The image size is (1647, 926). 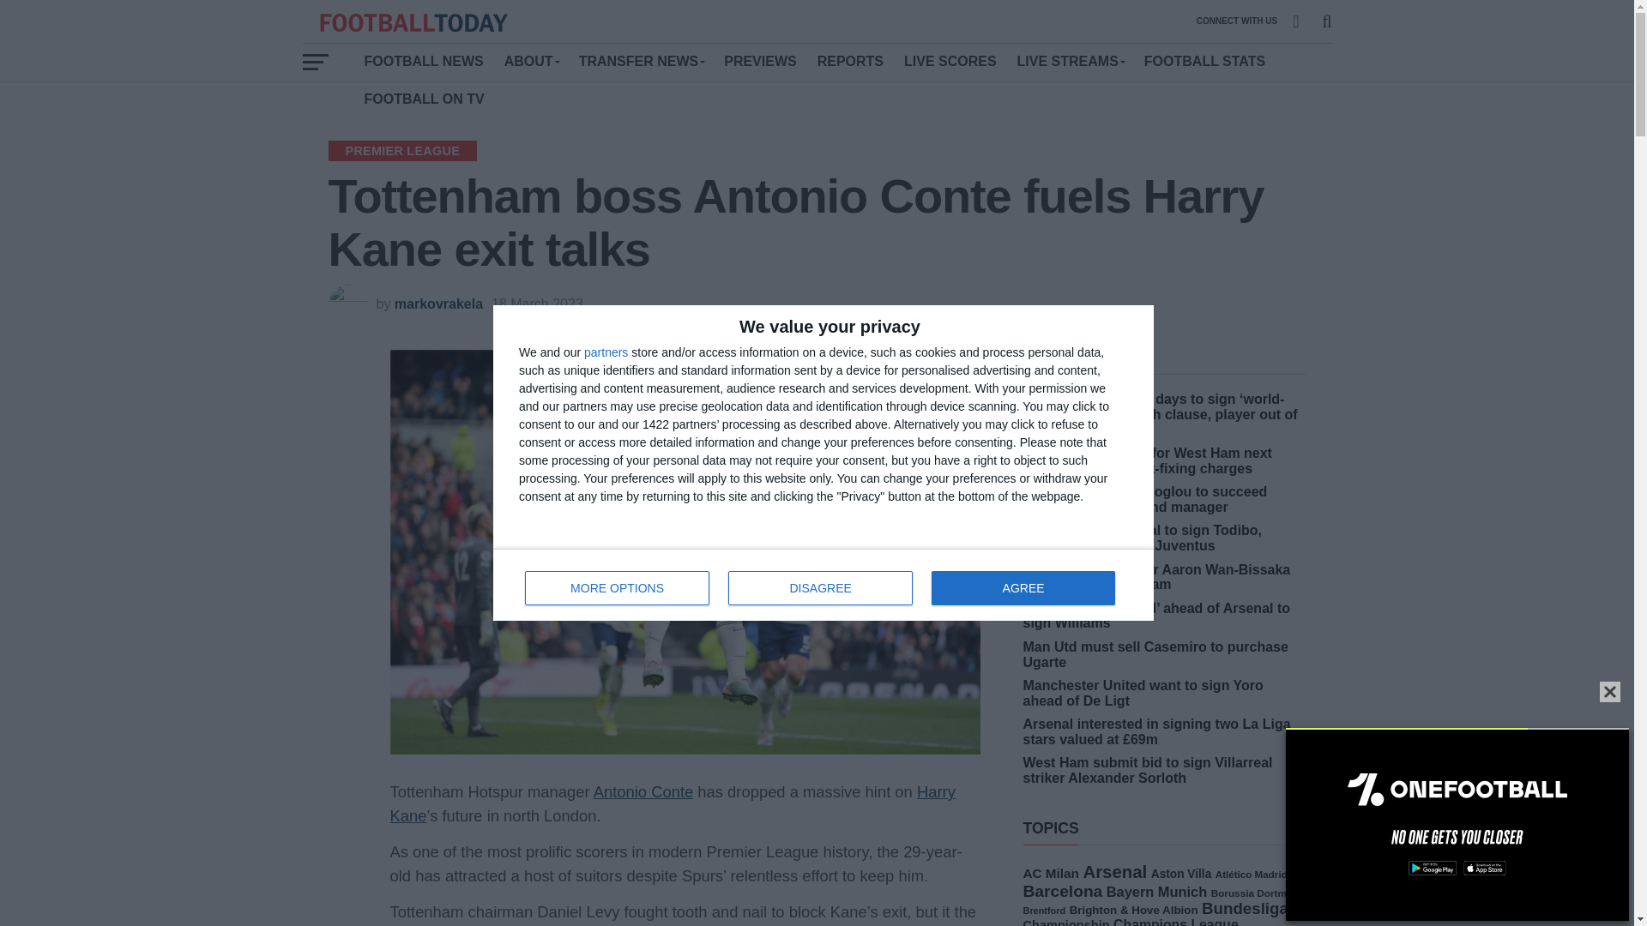 What do you see at coordinates (618, 588) in the screenshot?
I see `MORE OPTIONS` at bounding box center [618, 588].